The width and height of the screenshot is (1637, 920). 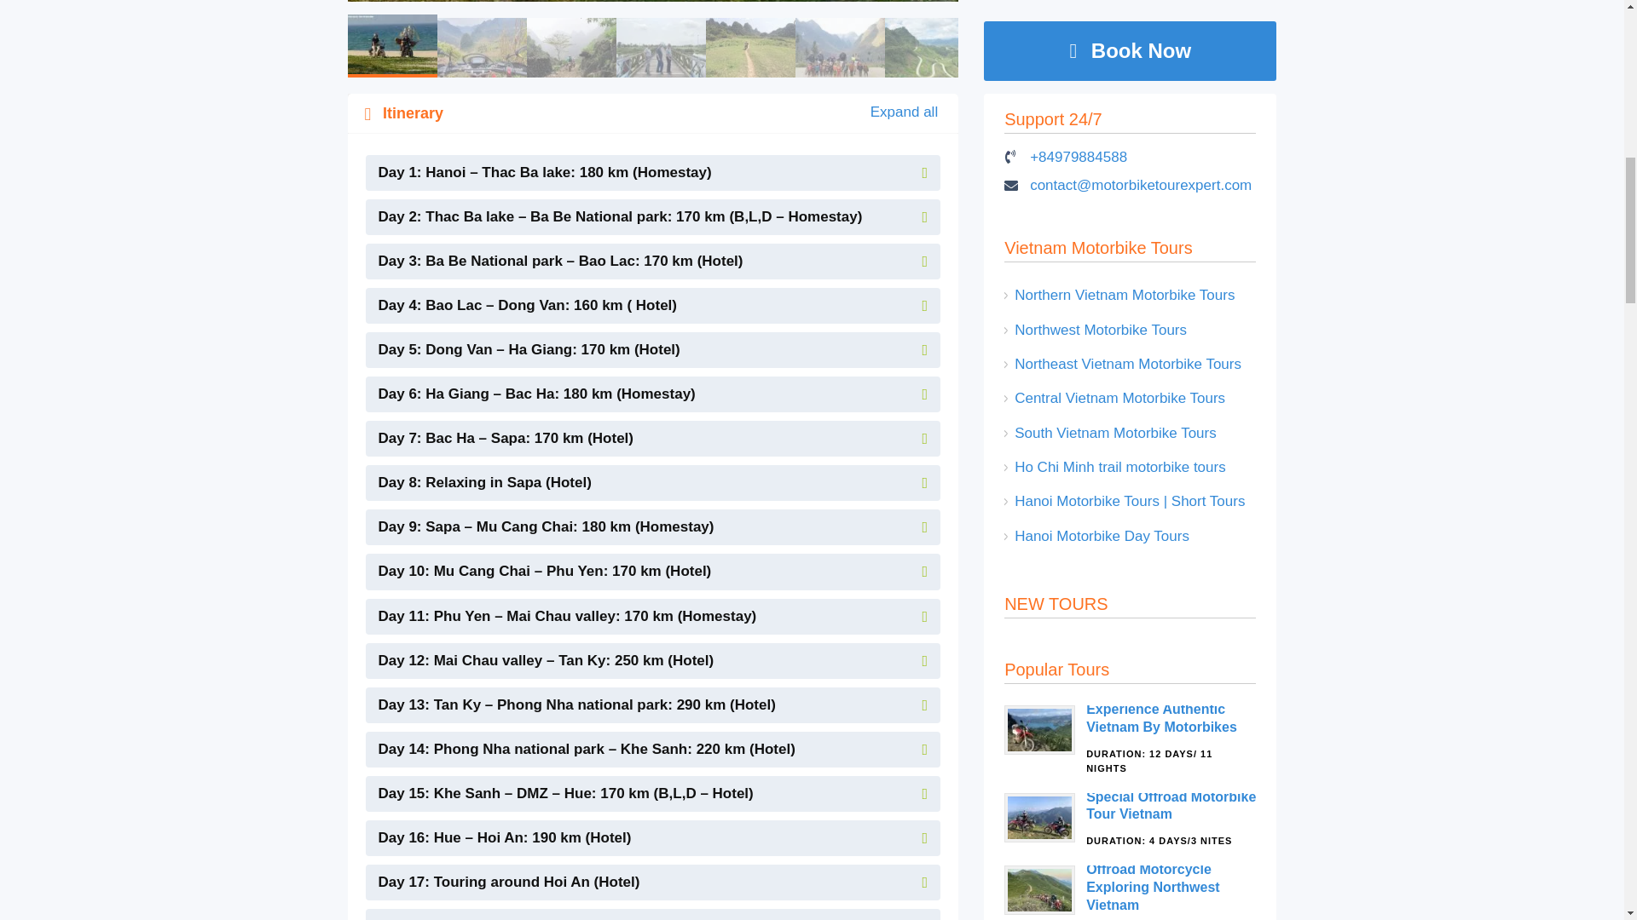 What do you see at coordinates (1078, 157) in the screenshot?
I see `Phone Support` at bounding box center [1078, 157].